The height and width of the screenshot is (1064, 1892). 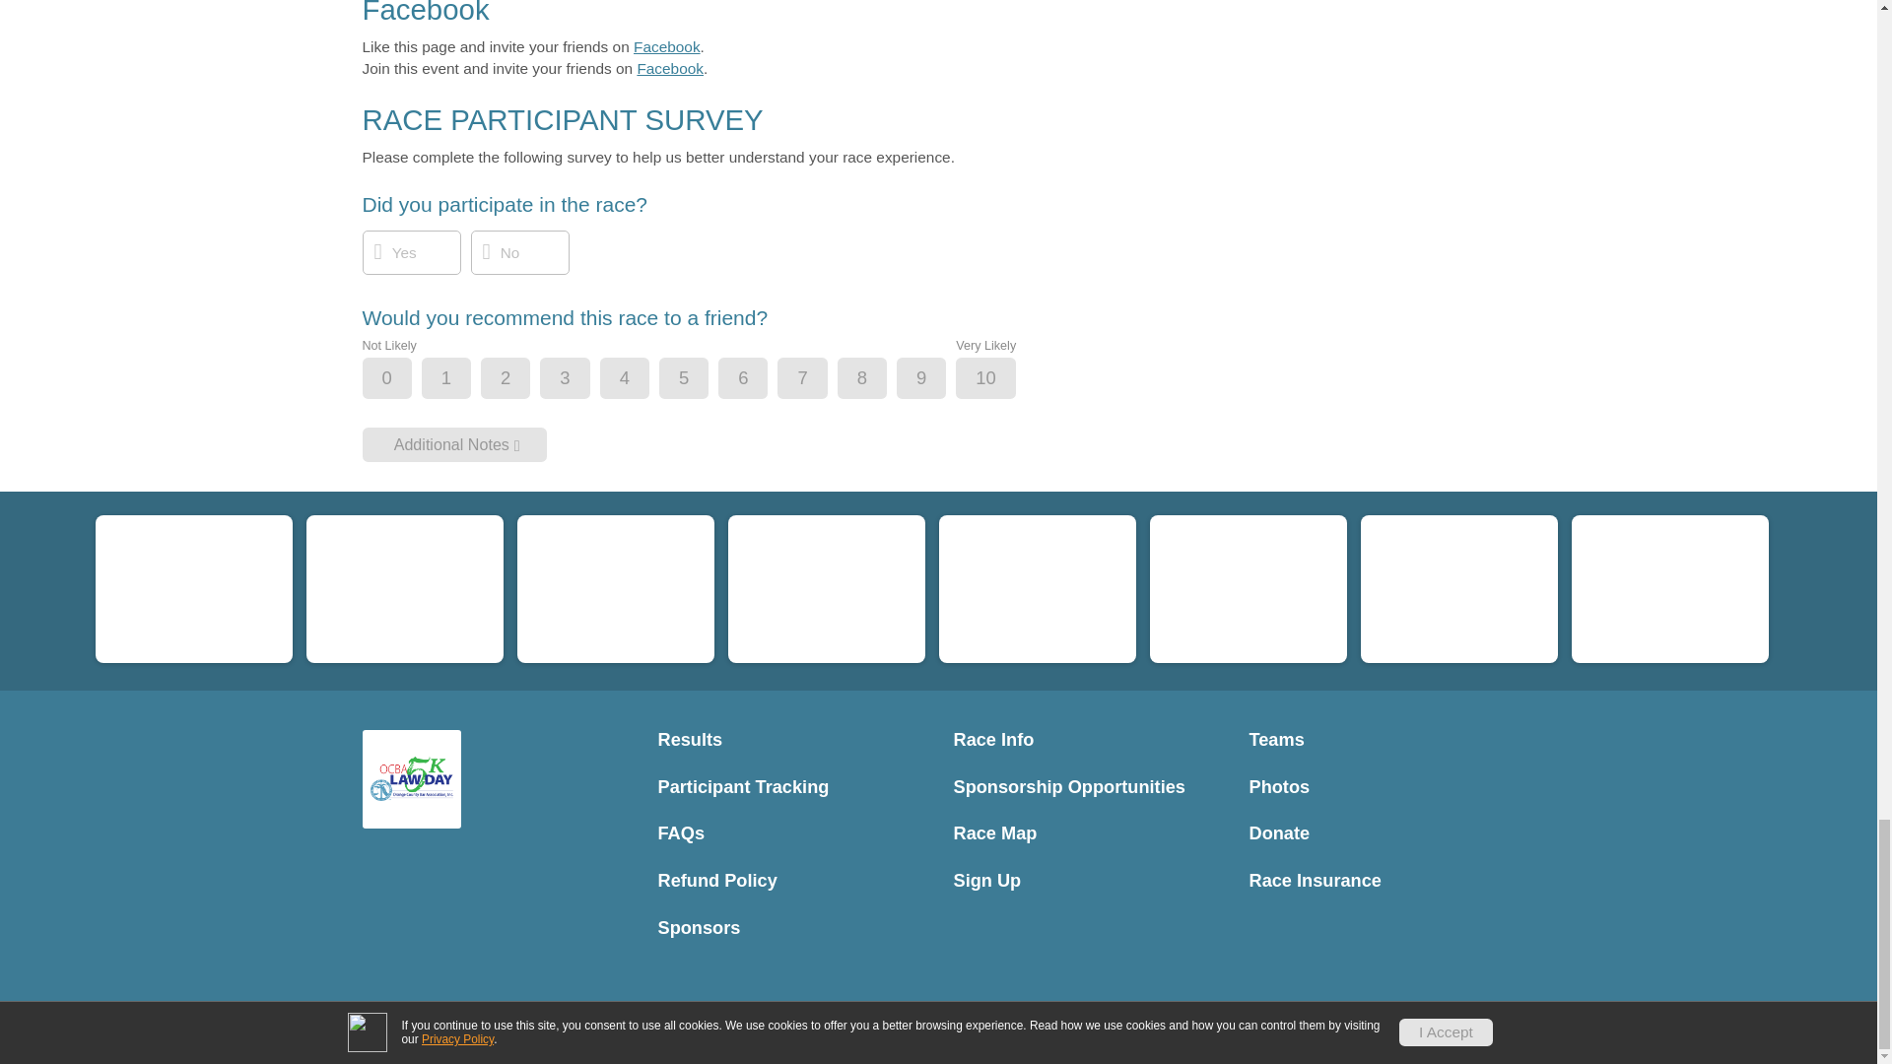 What do you see at coordinates (937, 378) in the screenshot?
I see `9` at bounding box center [937, 378].